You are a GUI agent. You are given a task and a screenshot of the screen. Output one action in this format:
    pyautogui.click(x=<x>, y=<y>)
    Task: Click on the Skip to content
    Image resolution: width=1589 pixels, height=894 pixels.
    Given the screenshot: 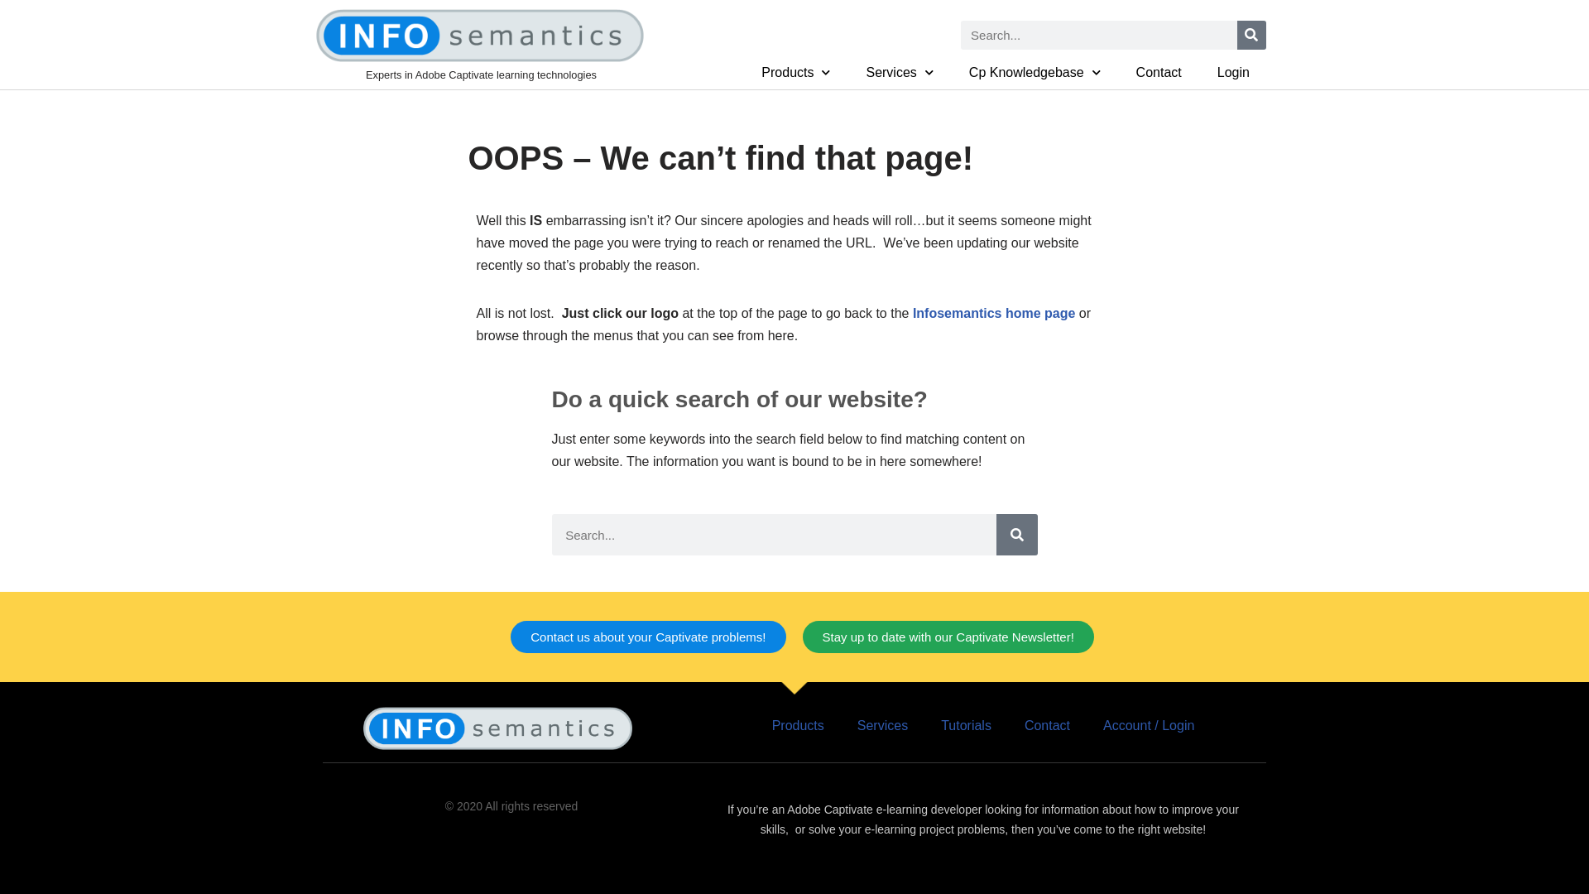 What is the action you would take?
    pyautogui.click(x=12, y=35)
    